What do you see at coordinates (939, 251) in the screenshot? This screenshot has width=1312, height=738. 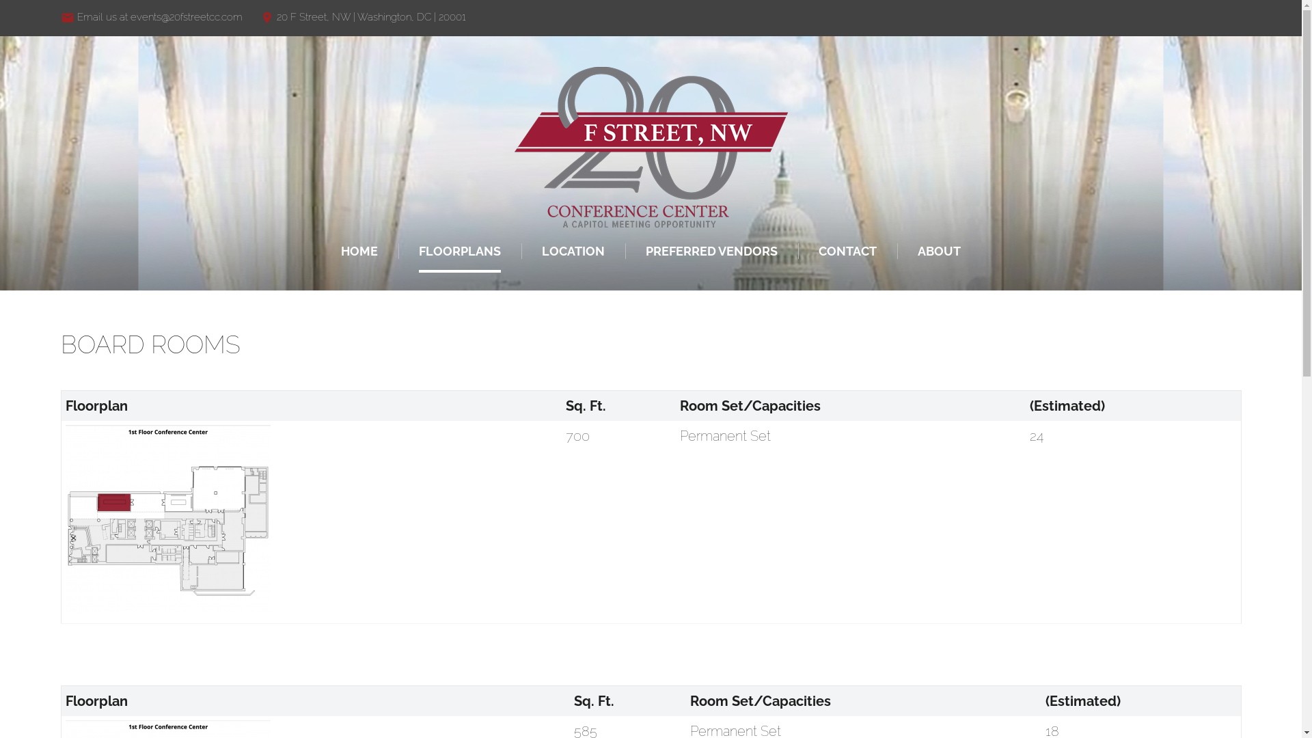 I see `ABOUT` at bounding box center [939, 251].